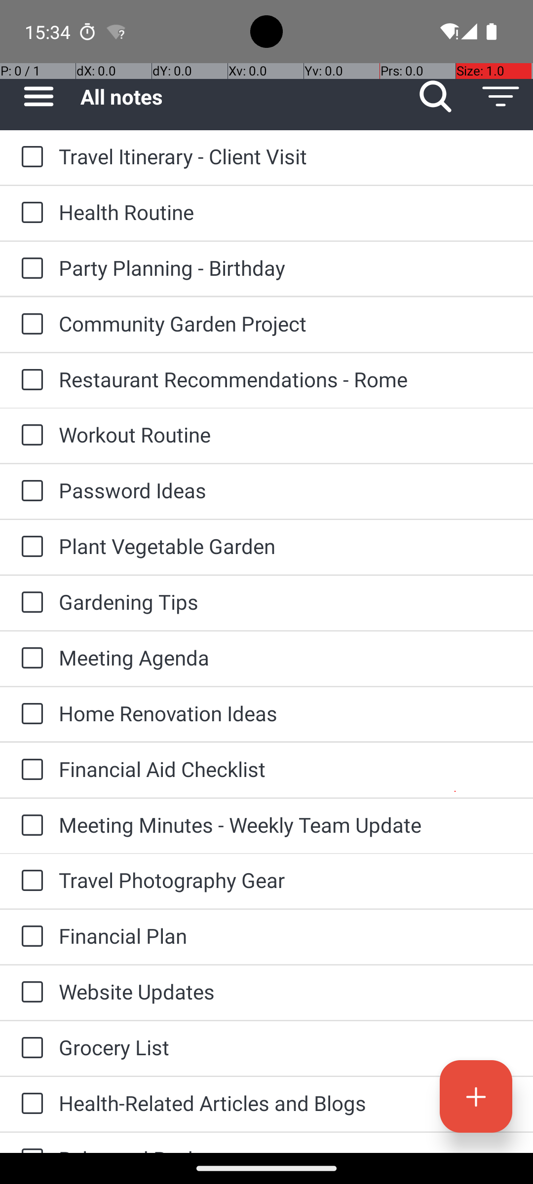  I want to click on Health-Related Articles and Blogs, so click(286, 1103).